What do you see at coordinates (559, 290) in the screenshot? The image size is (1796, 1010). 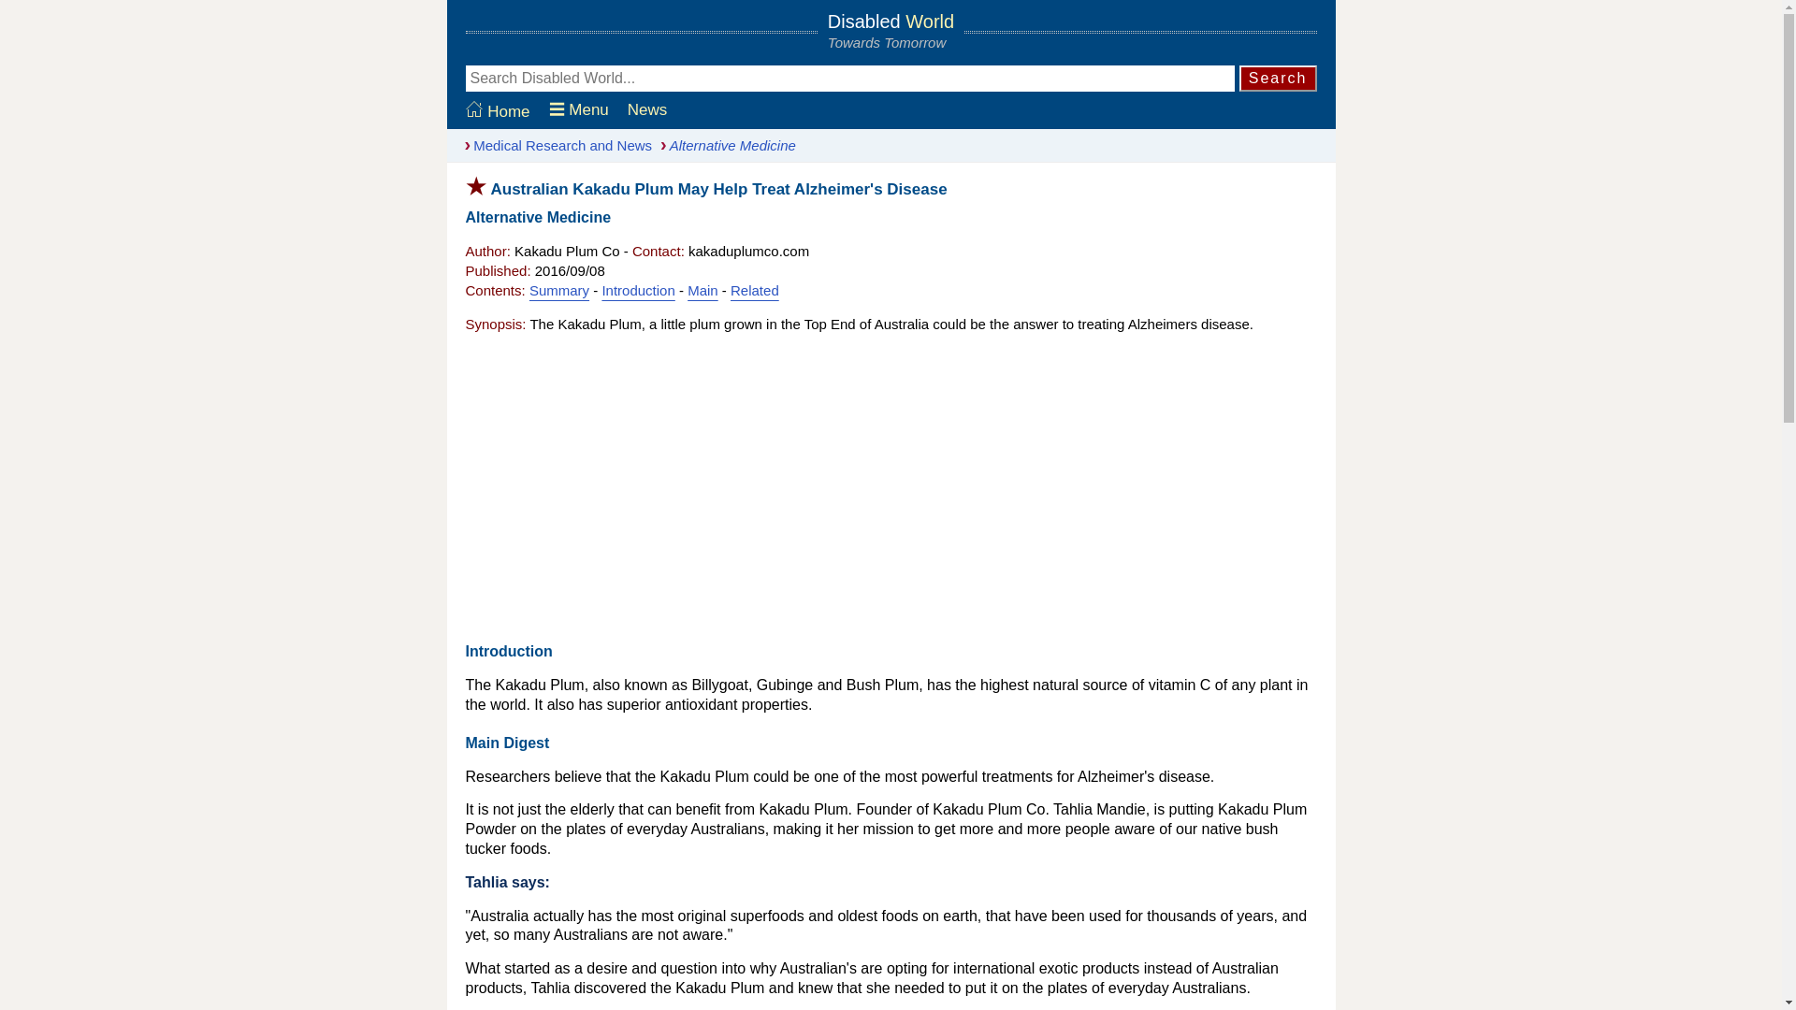 I see `Summary` at bounding box center [559, 290].